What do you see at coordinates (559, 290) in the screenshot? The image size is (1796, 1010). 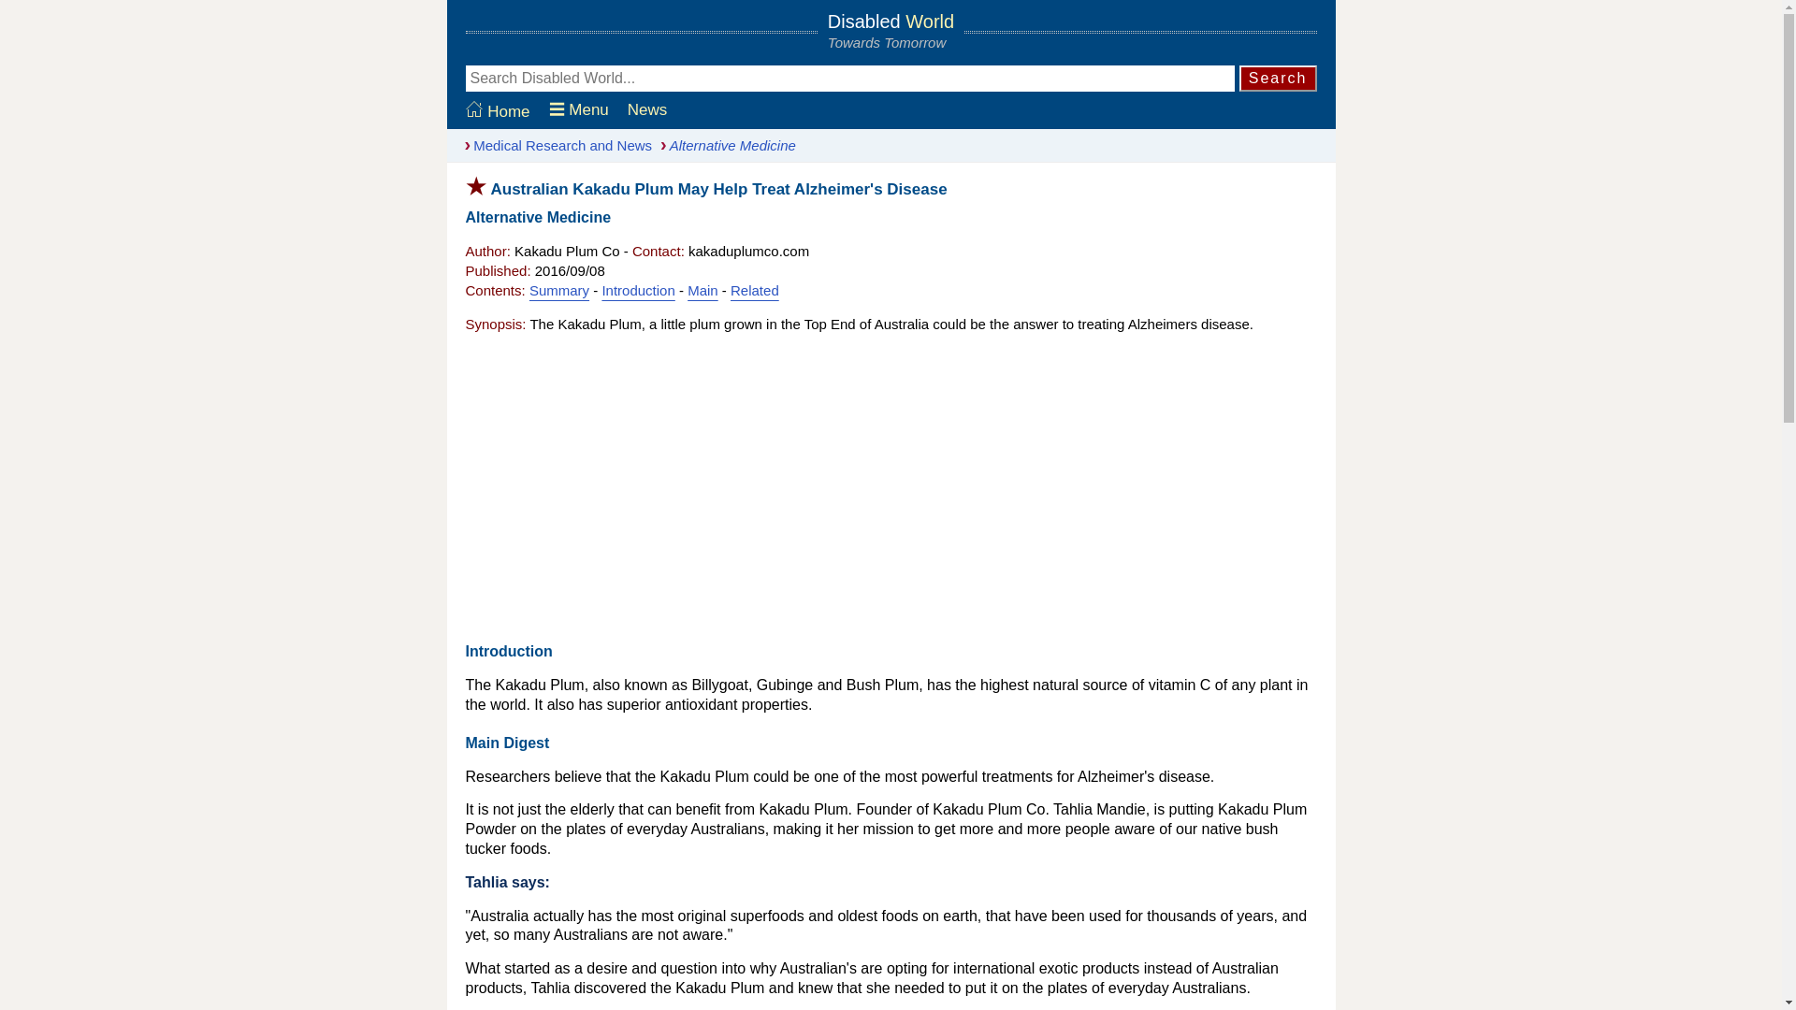 I see `Summary` at bounding box center [559, 290].